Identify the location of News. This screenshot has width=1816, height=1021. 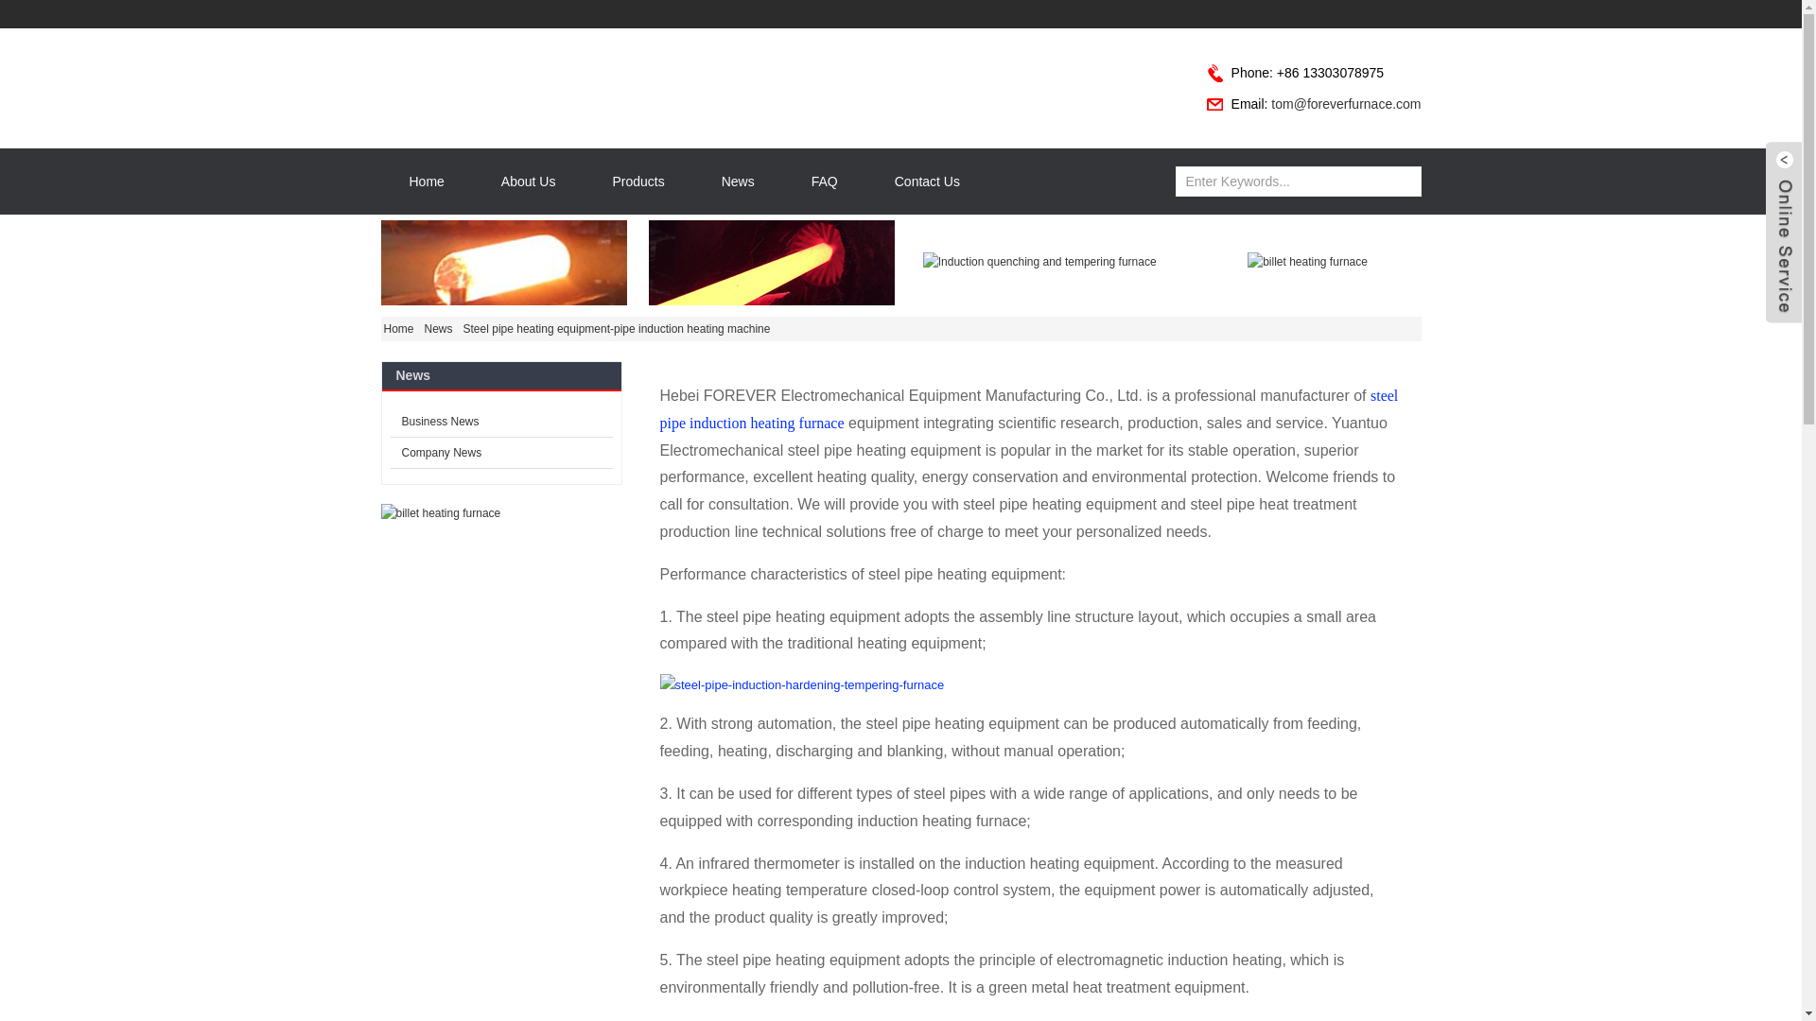
(441, 328).